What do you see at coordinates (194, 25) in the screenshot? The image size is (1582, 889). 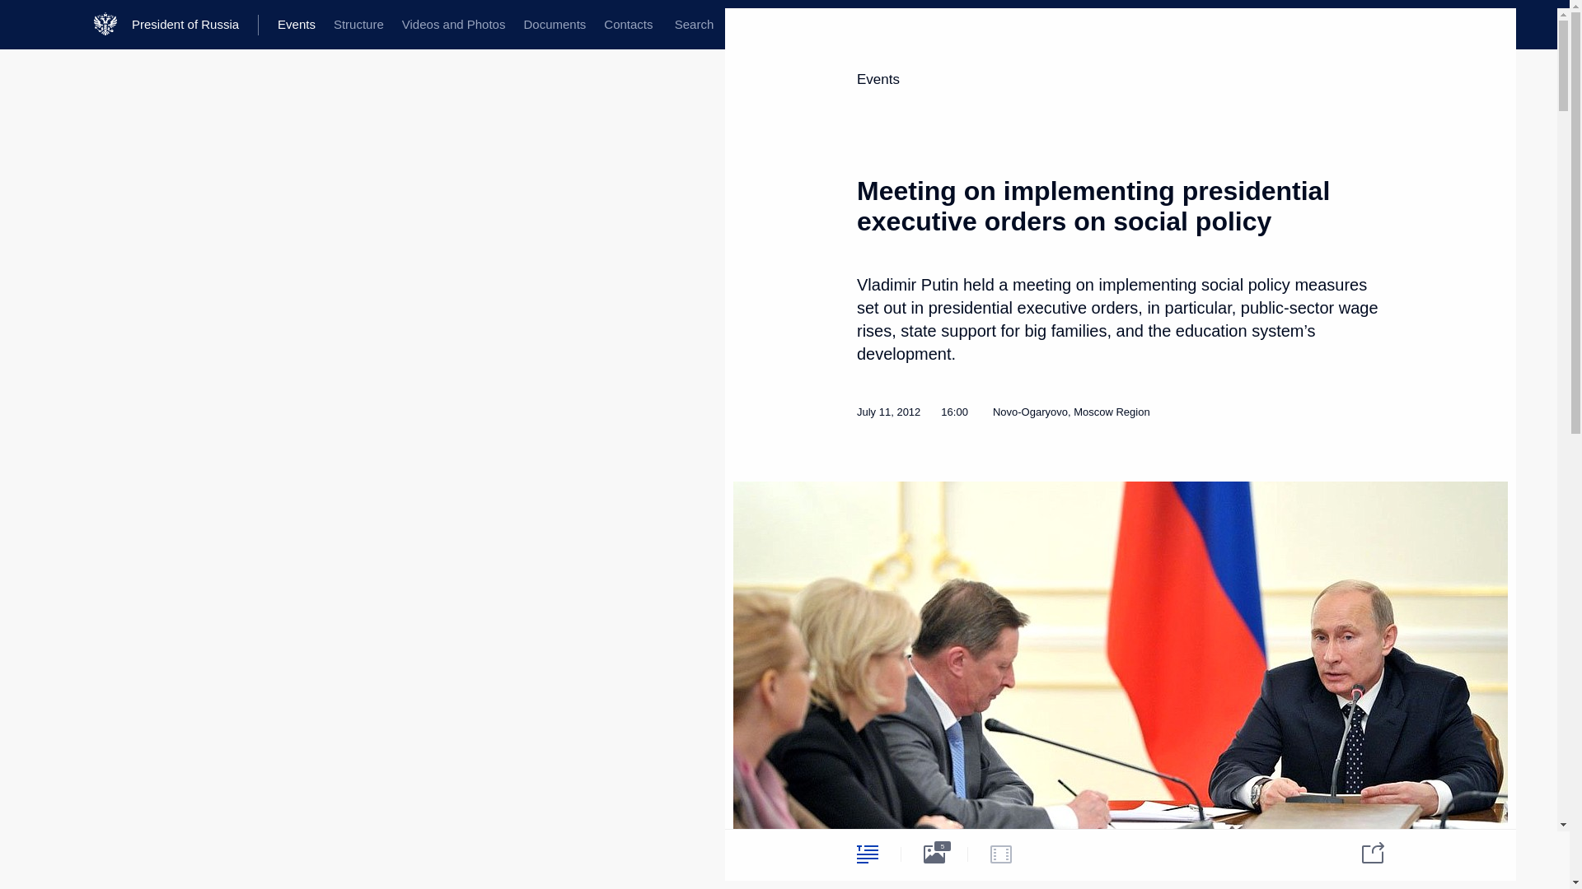 I see `President of Russia` at bounding box center [194, 25].